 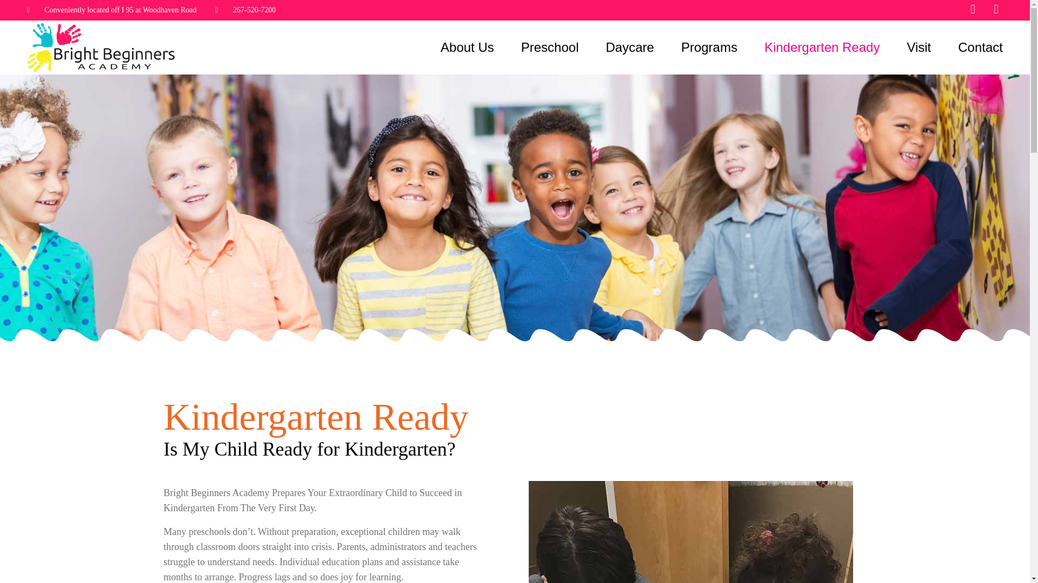 What do you see at coordinates (919, 48) in the screenshot?
I see `Visit` at bounding box center [919, 48].